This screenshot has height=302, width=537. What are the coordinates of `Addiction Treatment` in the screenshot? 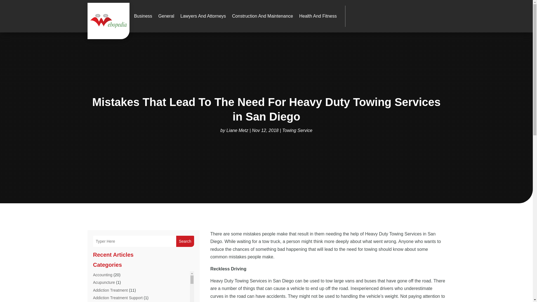 It's located at (110, 290).